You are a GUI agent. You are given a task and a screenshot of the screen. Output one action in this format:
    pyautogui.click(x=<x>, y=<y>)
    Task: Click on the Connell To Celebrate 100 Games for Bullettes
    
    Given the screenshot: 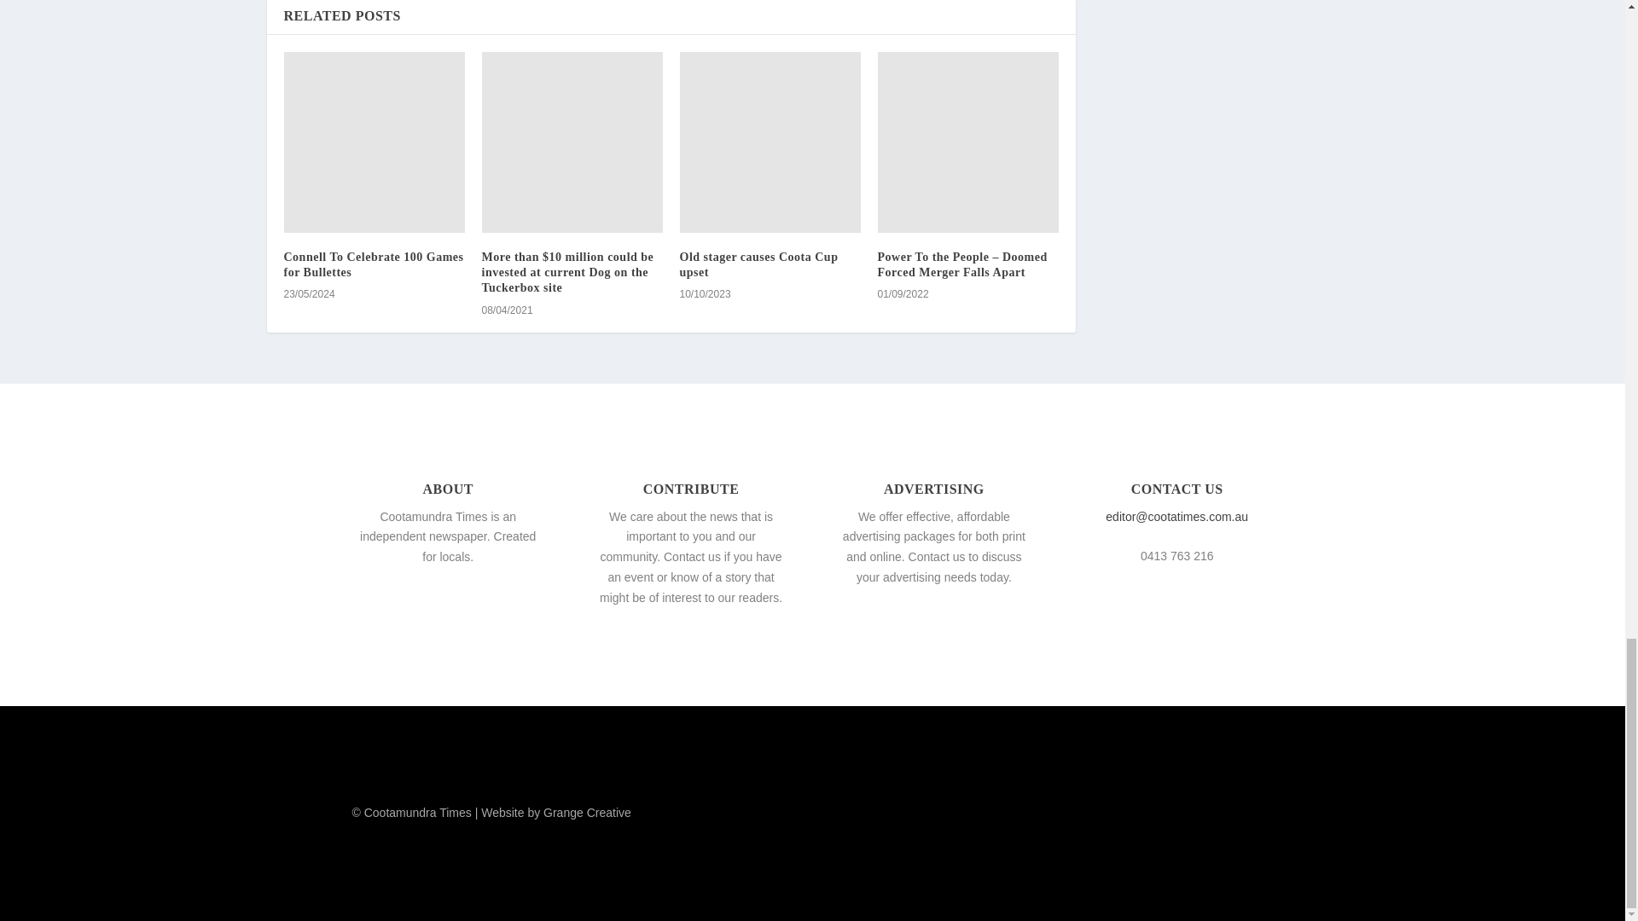 What is the action you would take?
    pyautogui.click(x=374, y=264)
    